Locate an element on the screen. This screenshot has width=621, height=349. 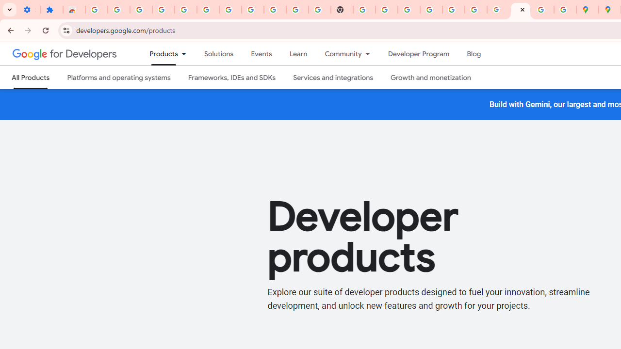
Extensions is located at coordinates (52, 10).